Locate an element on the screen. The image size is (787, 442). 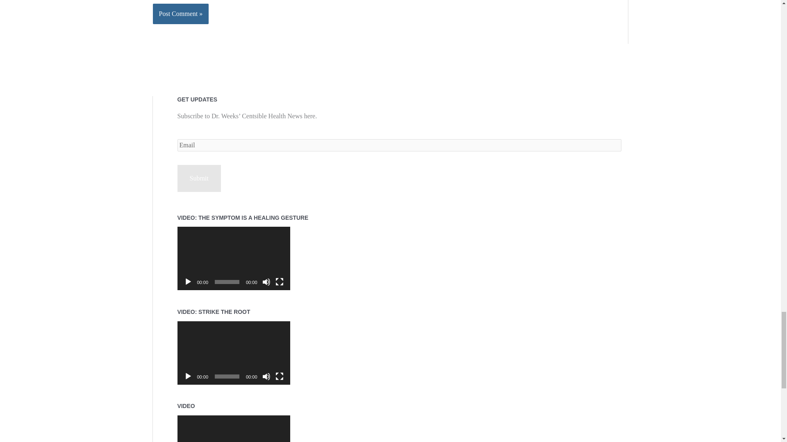
Fullscreen is located at coordinates (280, 282).